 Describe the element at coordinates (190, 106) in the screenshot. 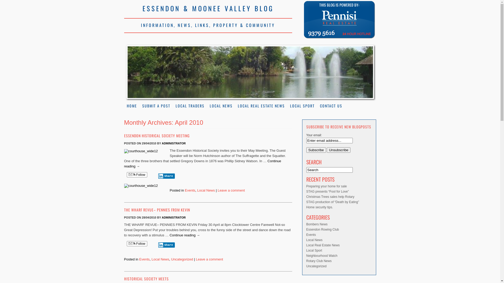

I see `LOCAL TRADERS` at that location.